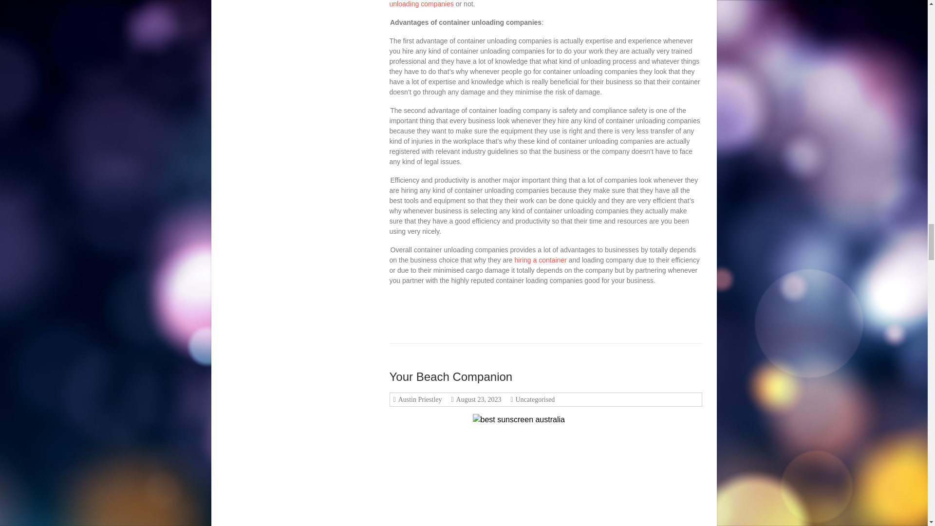 The height and width of the screenshot is (526, 935). I want to click on Your Beach Companion, so click(451, 377).